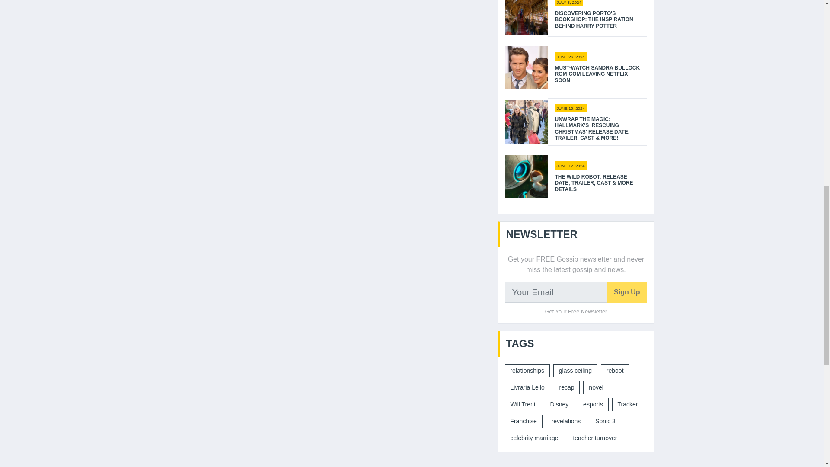 Image resolution: width=830 pixels, height=467 pixels. I want to click on JUNE 26, 2024, so click(571, 56).